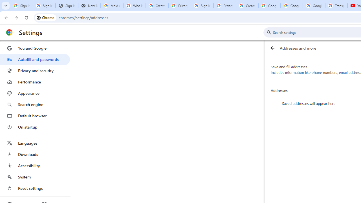 This screenshot has height=203, width=361. I want to click on Performance, so click(35, 82).